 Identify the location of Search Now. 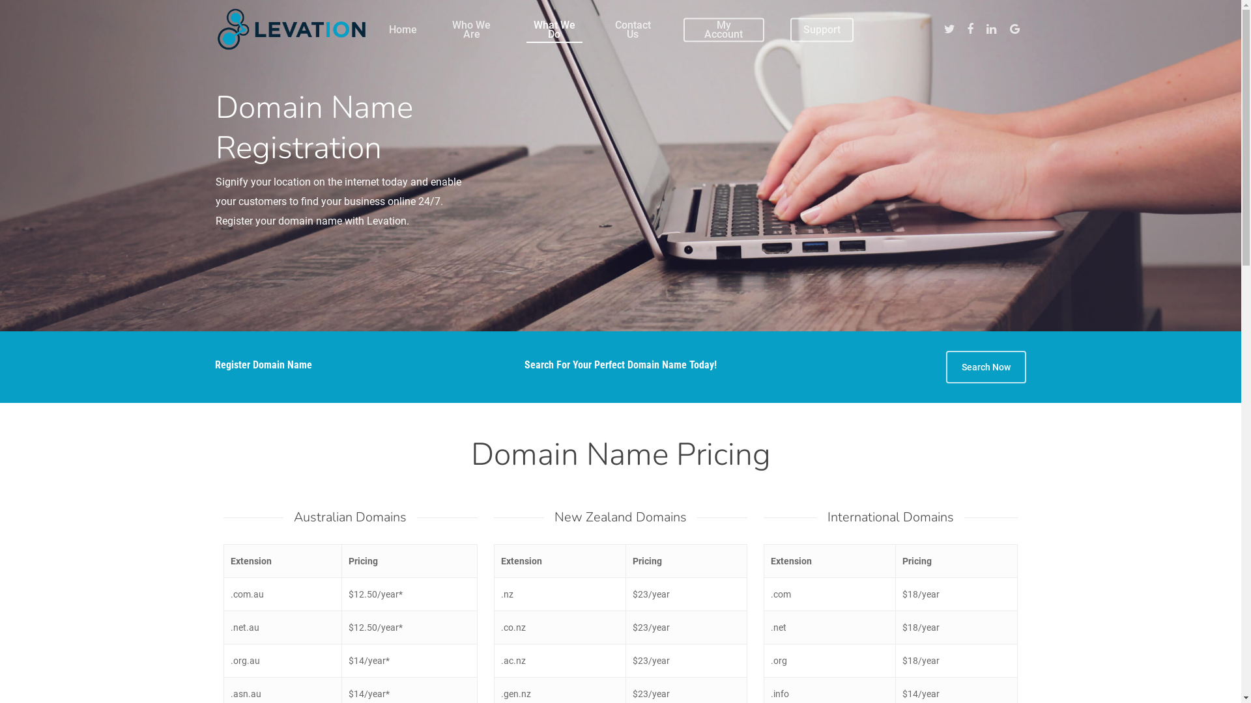
(986, 367).